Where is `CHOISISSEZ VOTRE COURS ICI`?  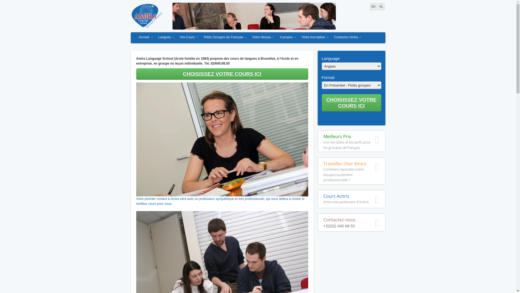 CHOISISSEZ VOTRE COURS ICI is located at coordinates (352, 103).